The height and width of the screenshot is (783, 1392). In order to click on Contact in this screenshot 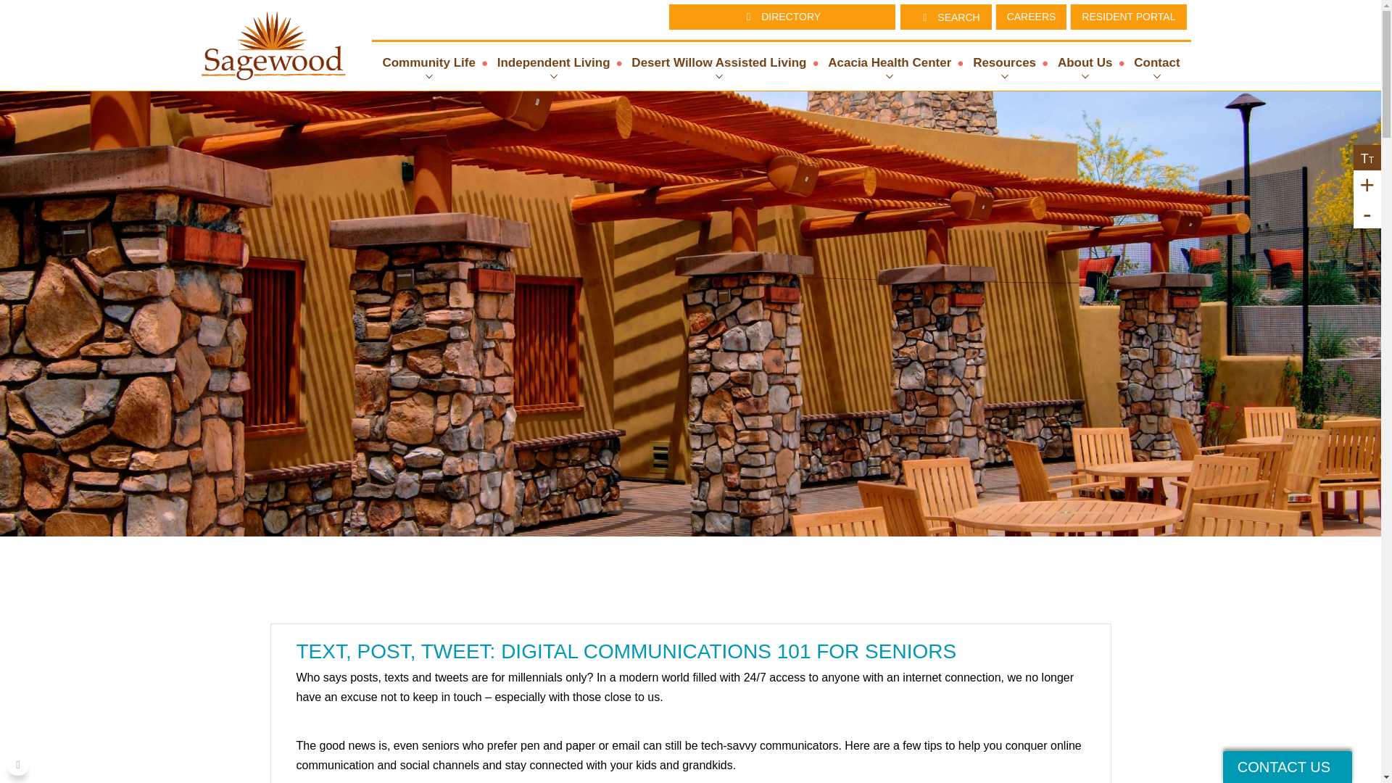, I will do `click(1156, 63)`.